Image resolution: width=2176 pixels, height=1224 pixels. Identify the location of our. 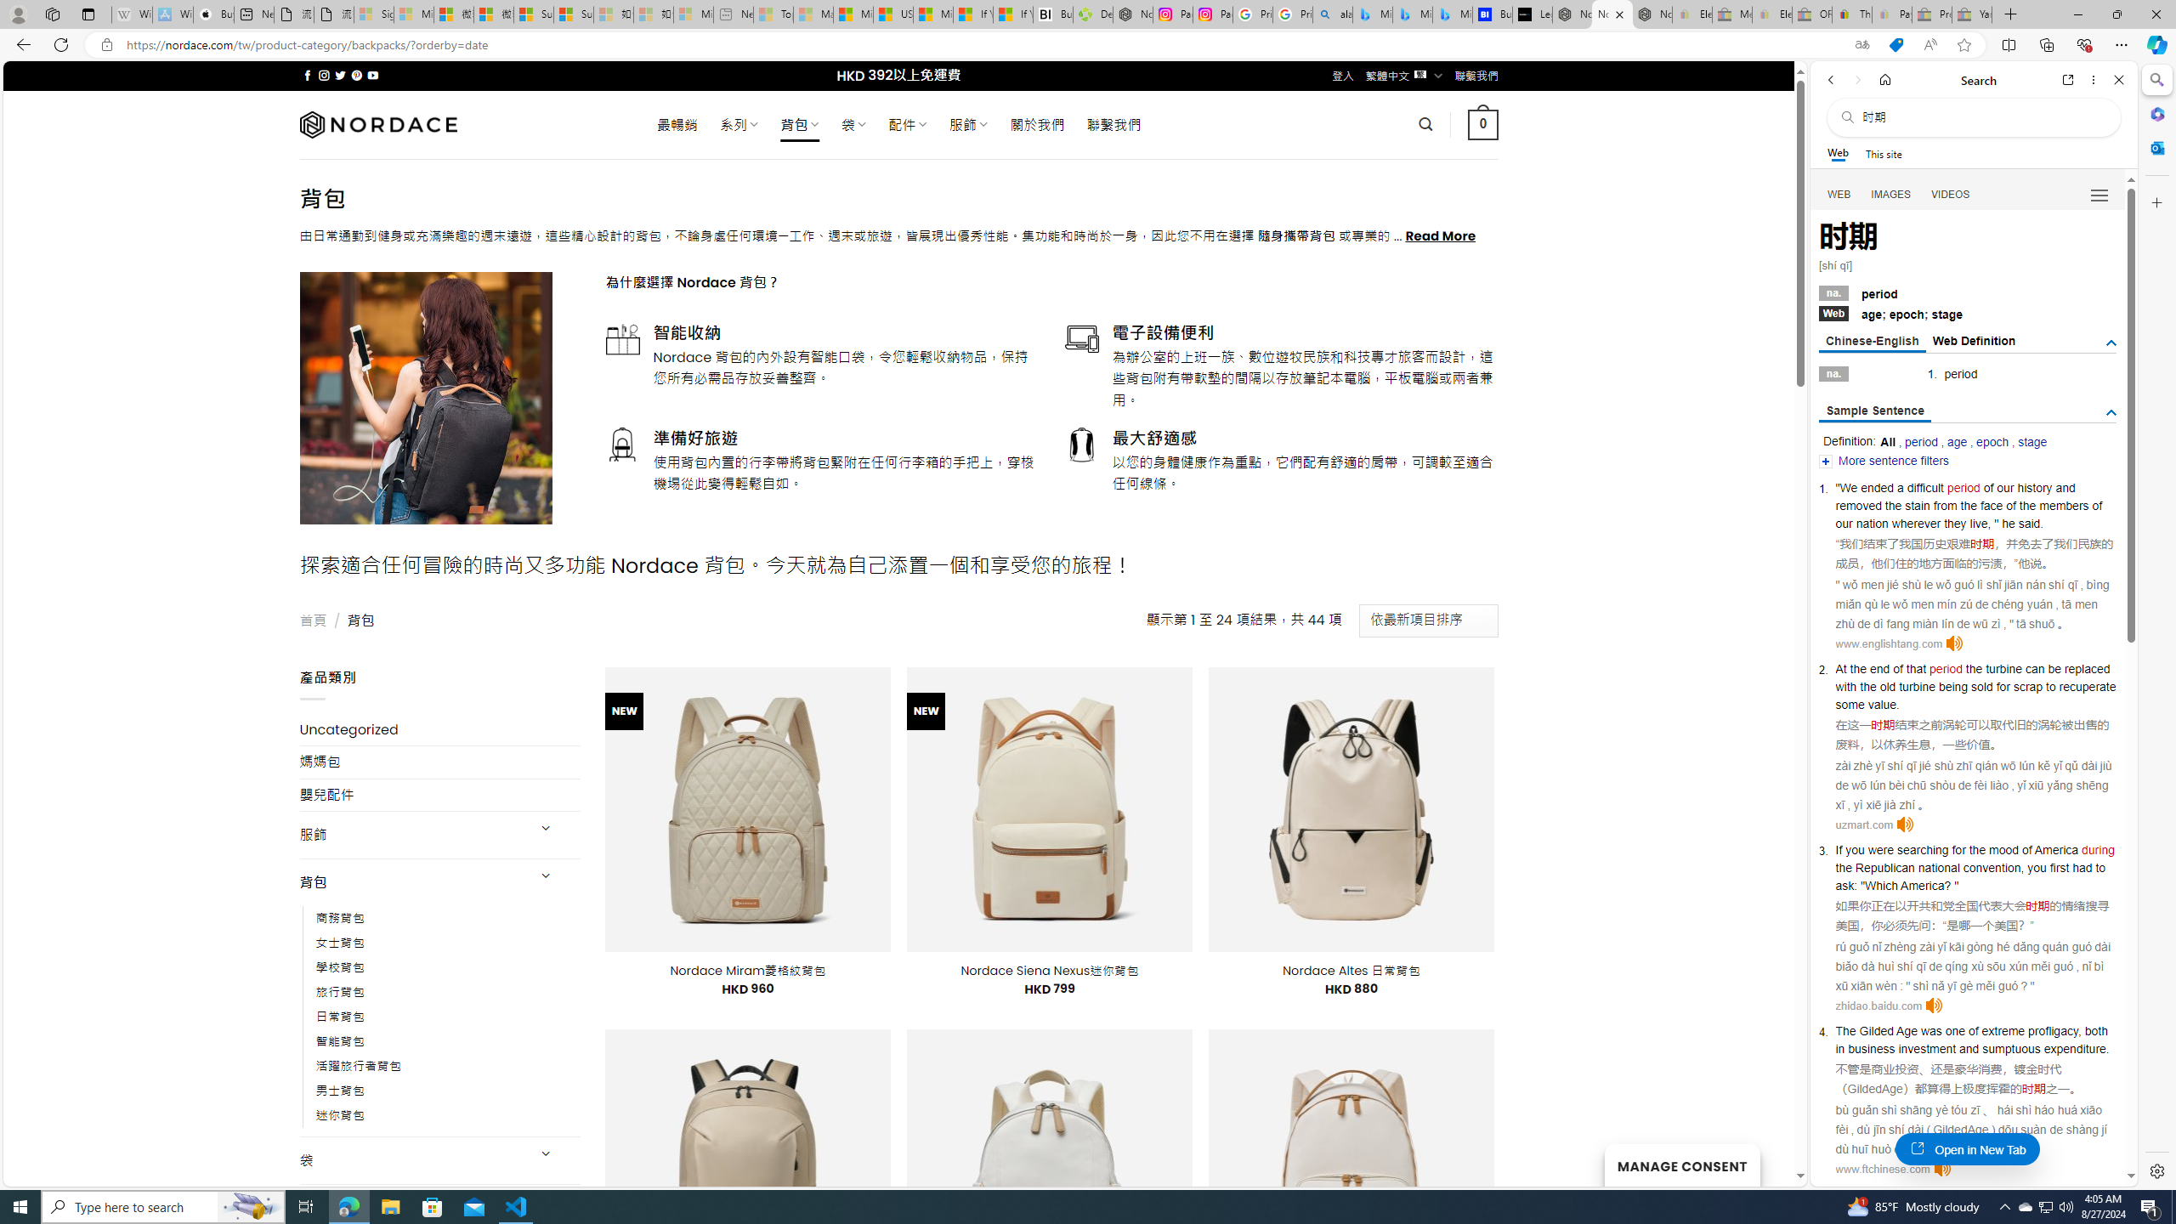
(2006, 487).